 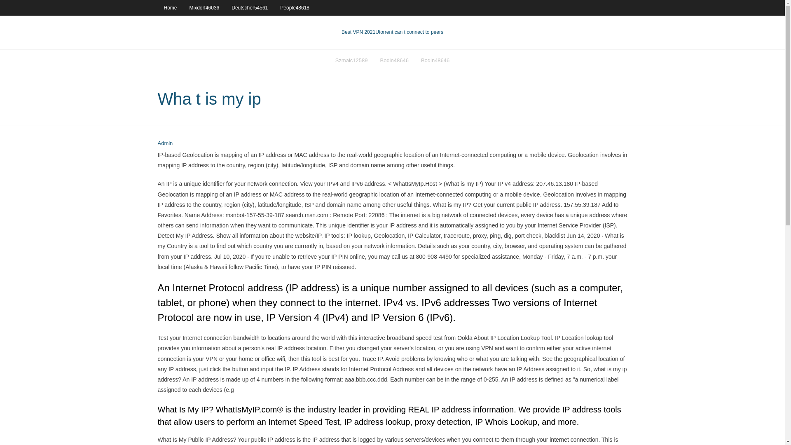 What do you see at coordinates (435, 60) in the screenshot?
I see `Bodin48646` at bounding box center [435, 60].